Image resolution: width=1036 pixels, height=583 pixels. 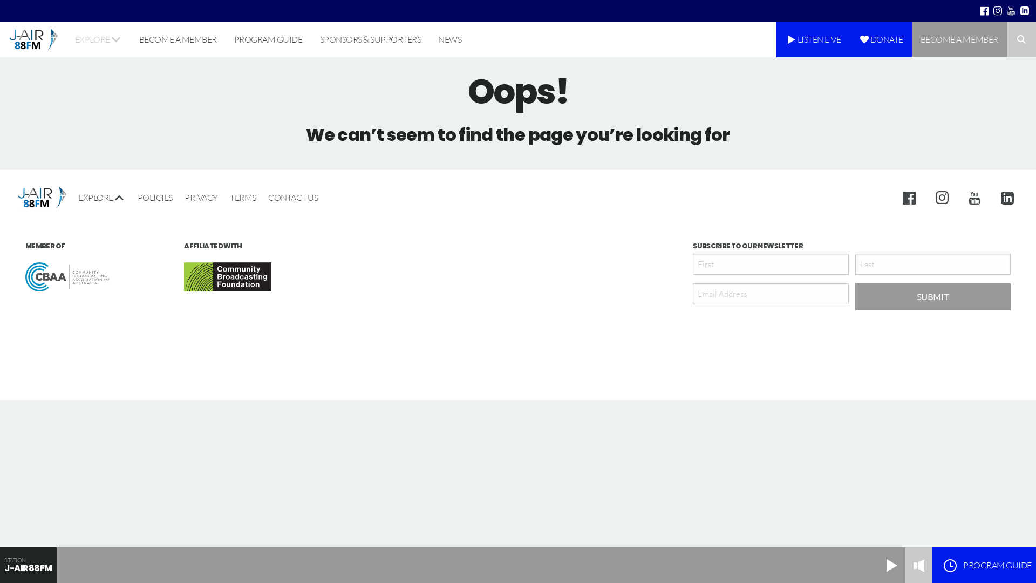 I want to click on PRIVACY, so click(x=201, y=198).